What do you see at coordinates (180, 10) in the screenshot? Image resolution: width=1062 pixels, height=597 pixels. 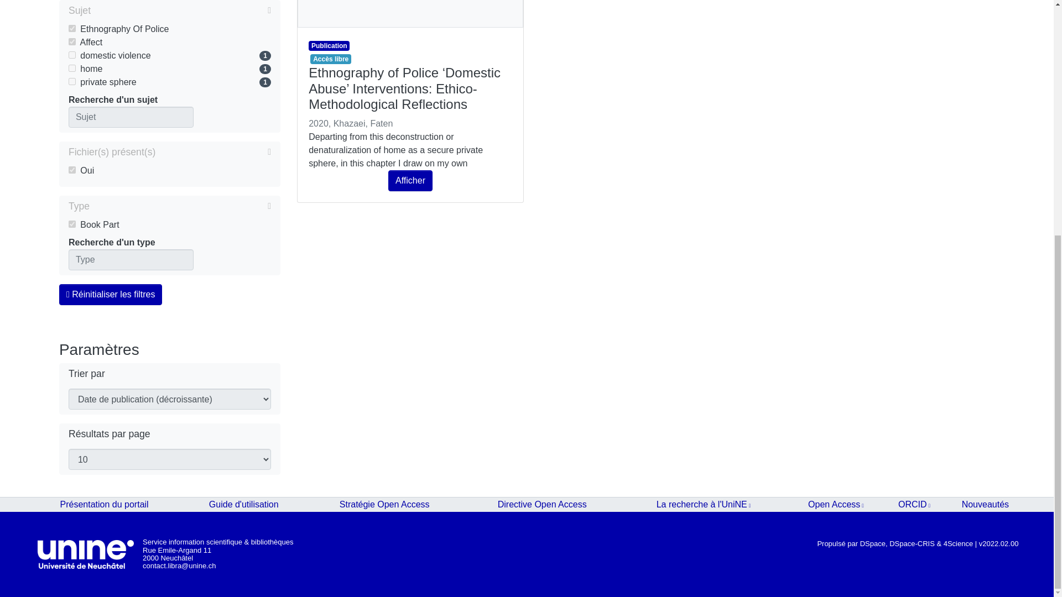 I see `Filtre` at bounding box center [180, 10].